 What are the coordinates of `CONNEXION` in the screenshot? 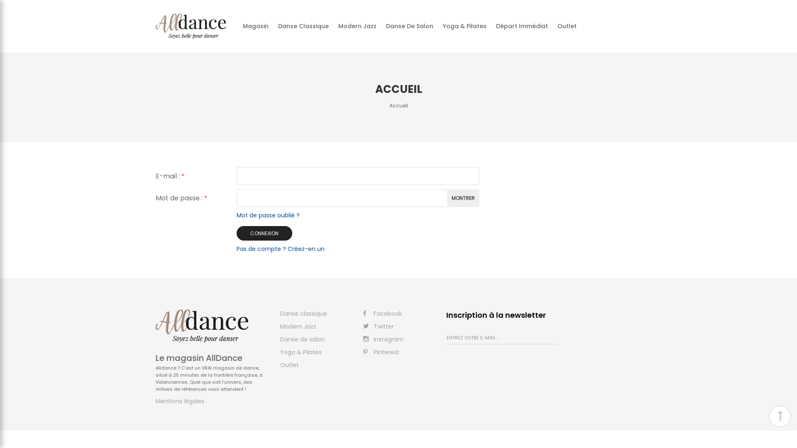 It's located at (264, 233).